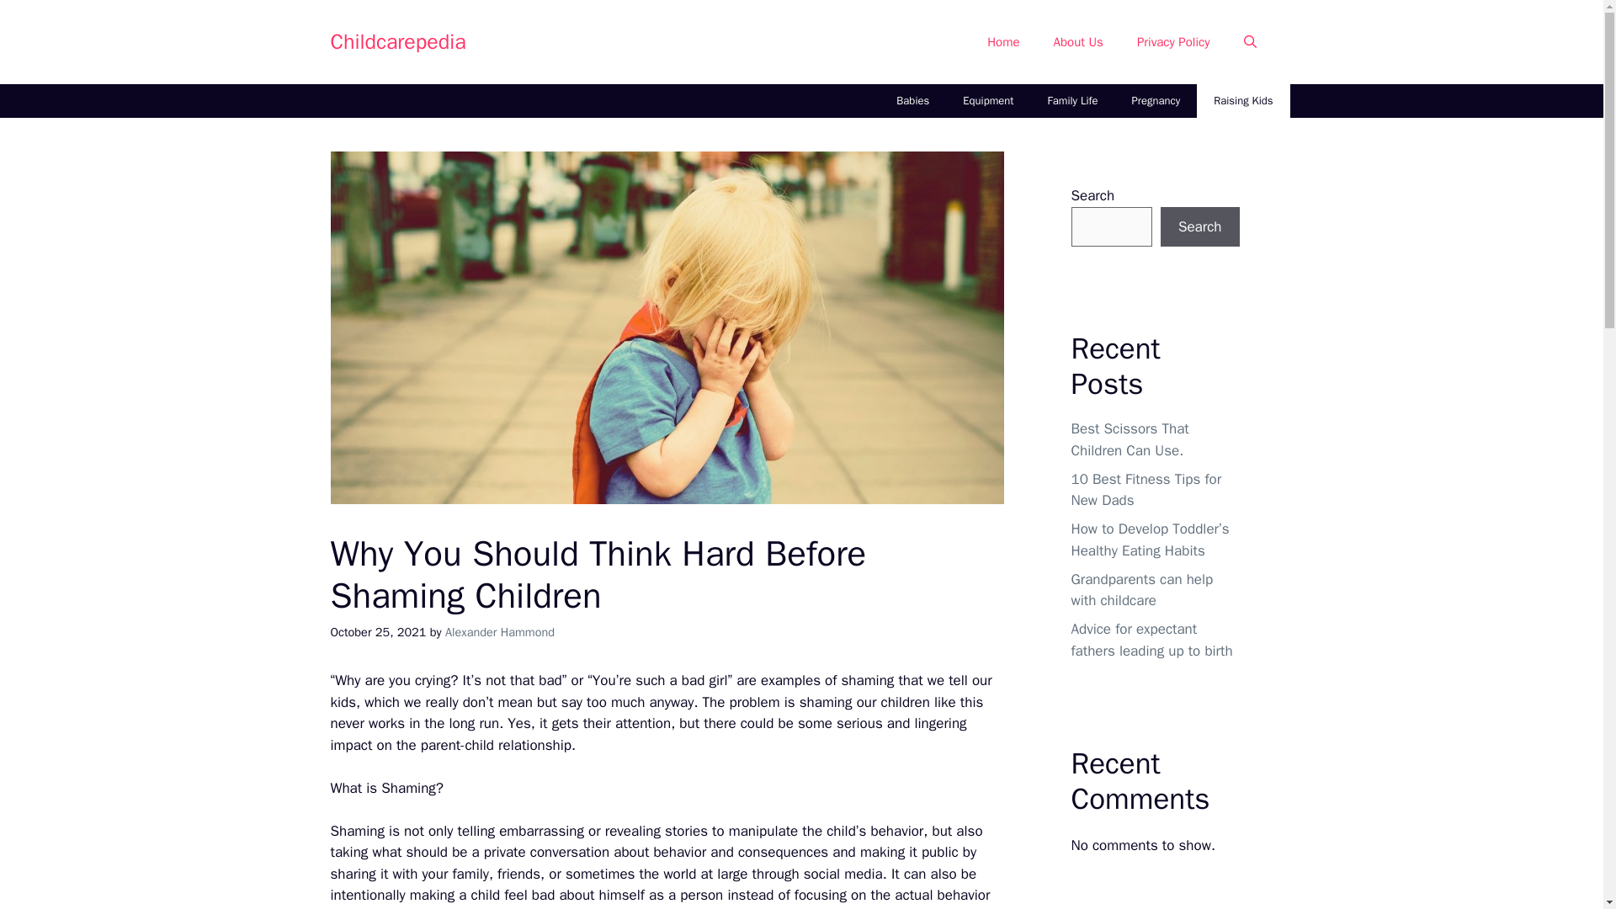 This screenshot has width=1616, height=909. I want to click on Alexander Hammond, so click(500, 631).